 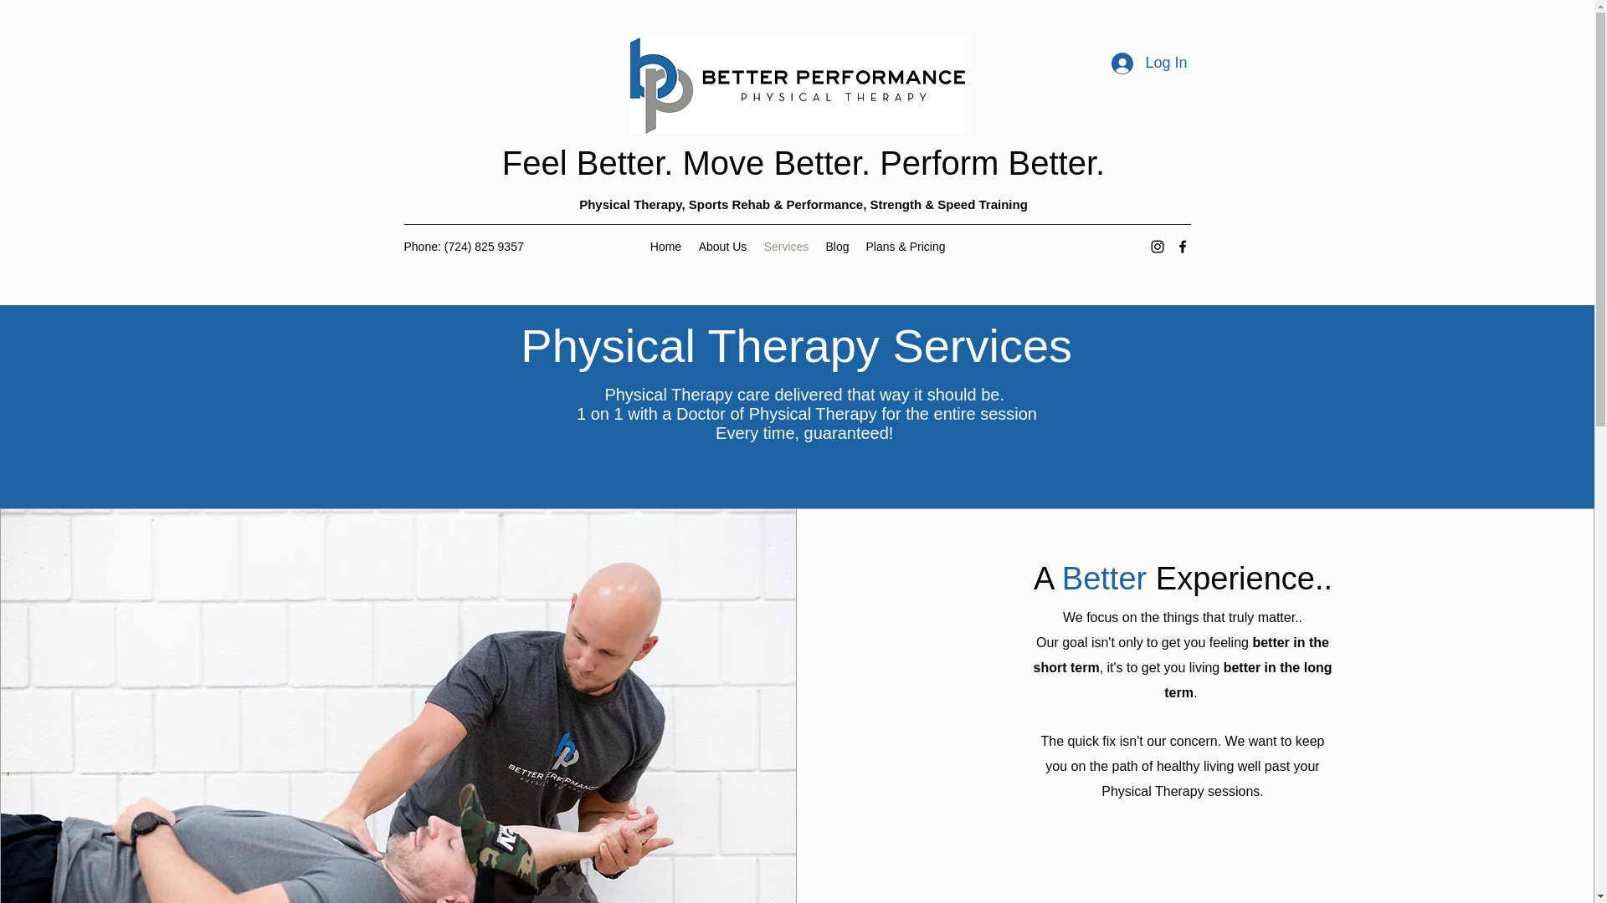 I want to click on Log In, so click(x=1148, y=64).